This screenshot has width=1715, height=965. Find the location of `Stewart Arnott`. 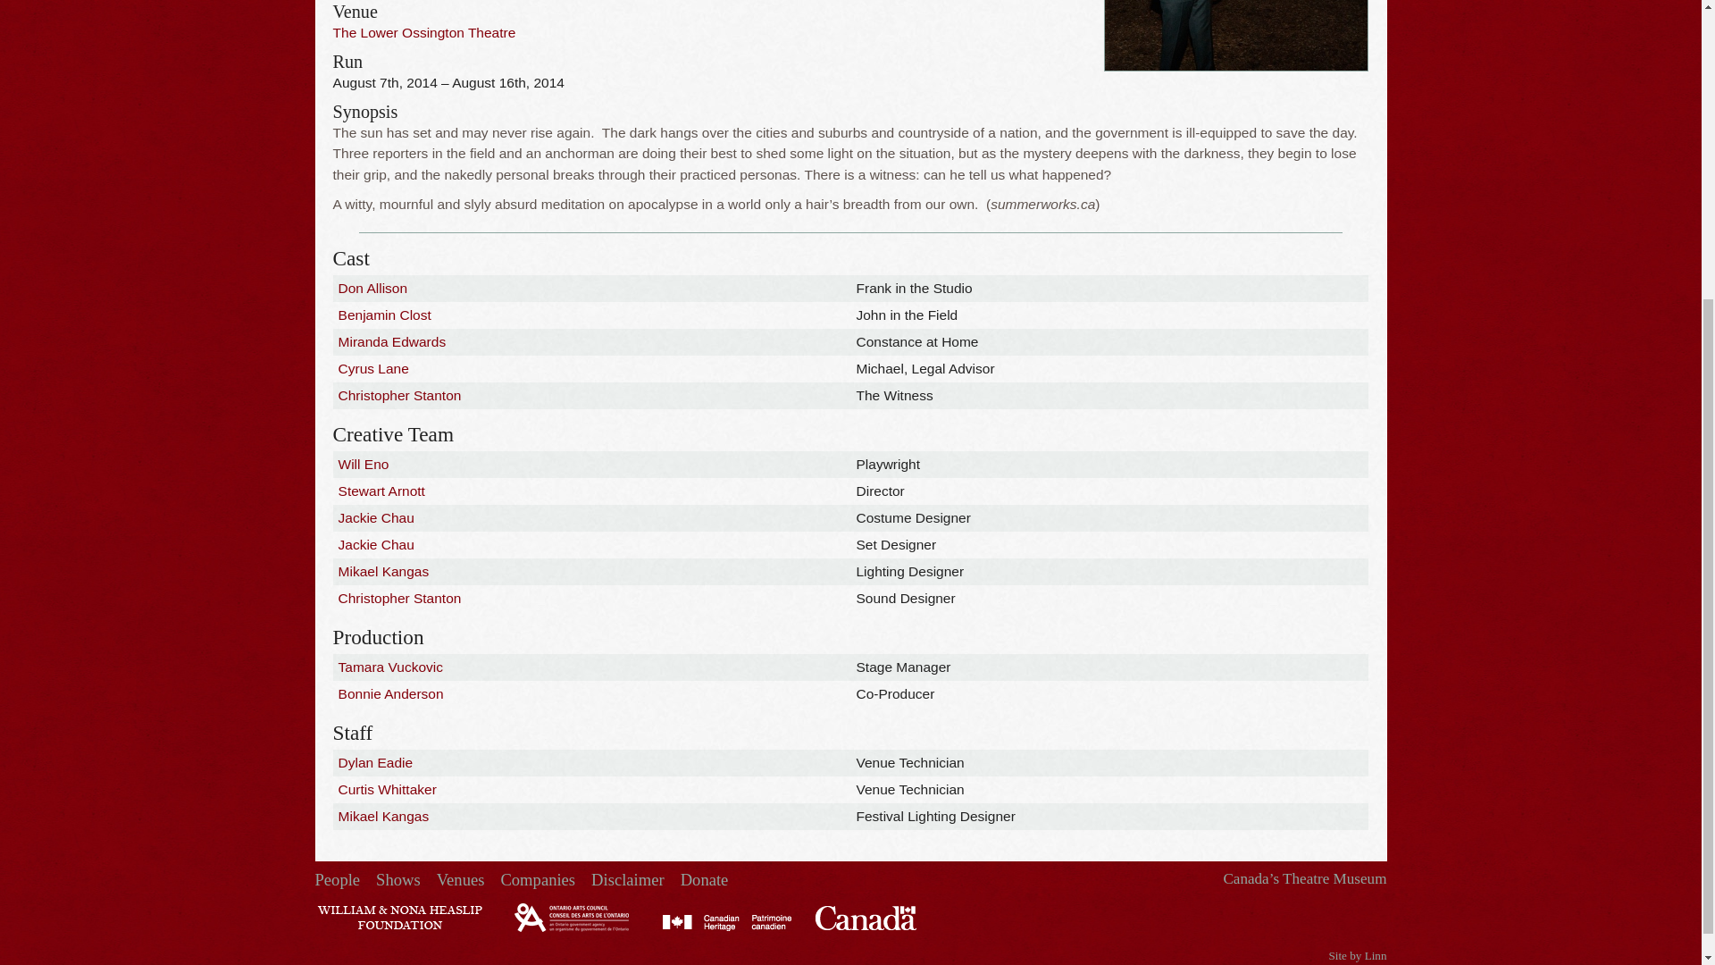

Stewart Arnott is located at coordinates (381, 491).